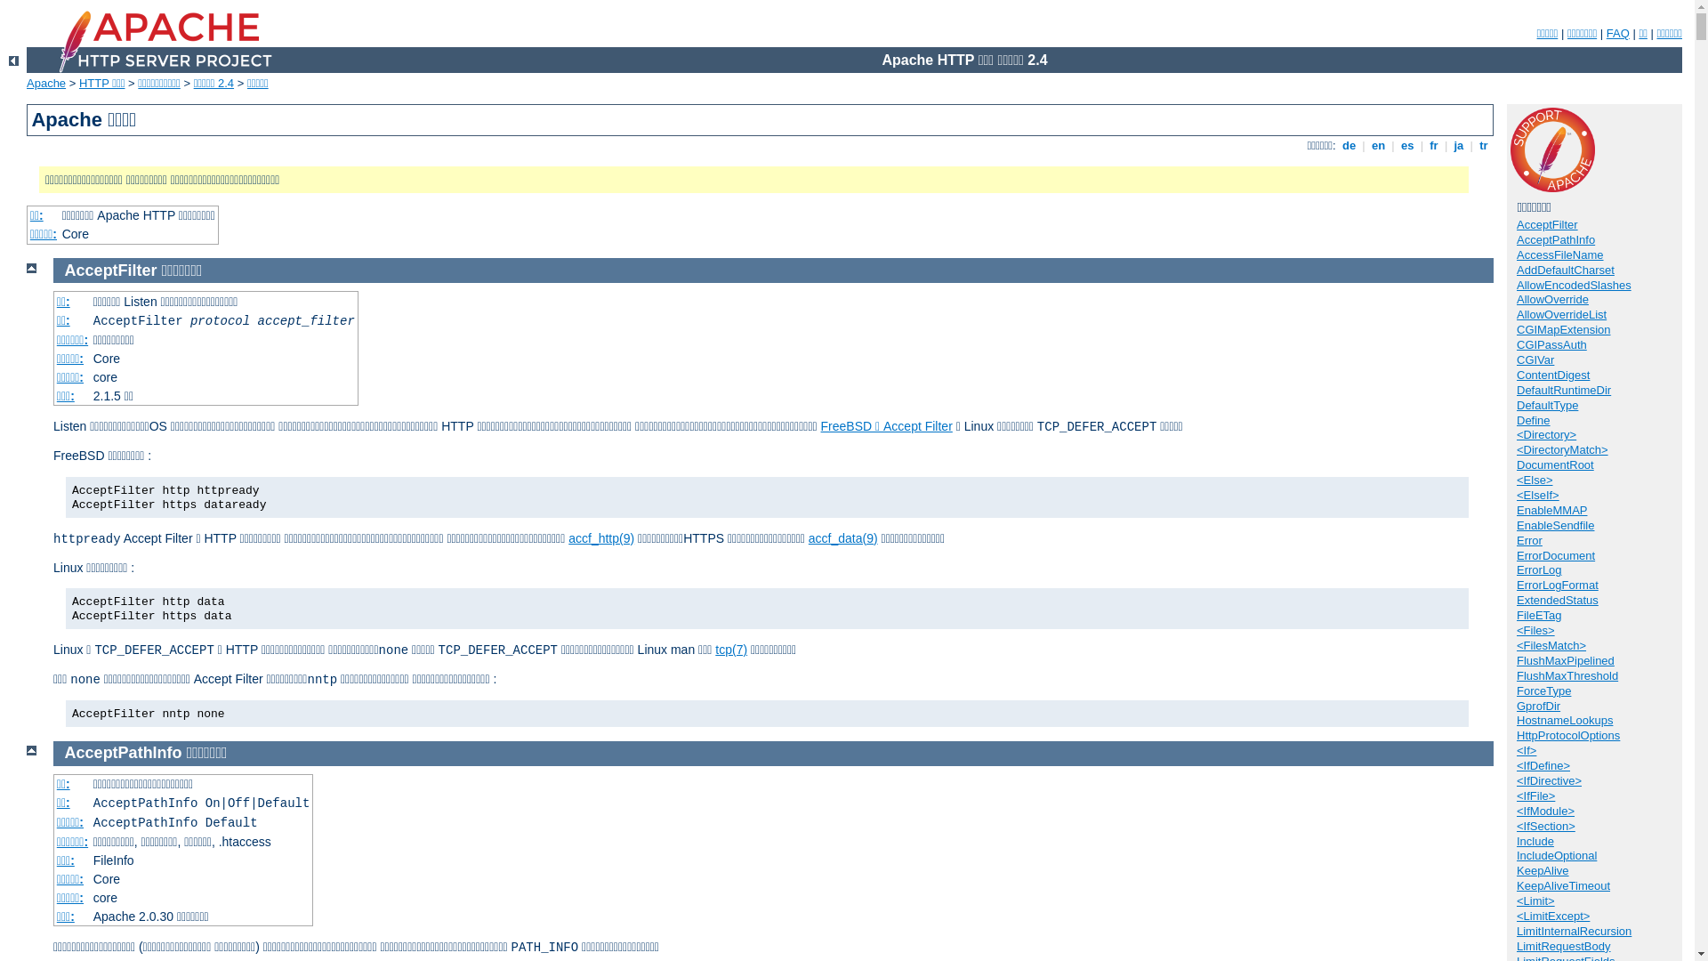 Image resolution: width=1708 pixels, height=961 pixels. Describe the element at coordinates (1565, 721) in the screenshot. I see `HostnameLookups` at that location.